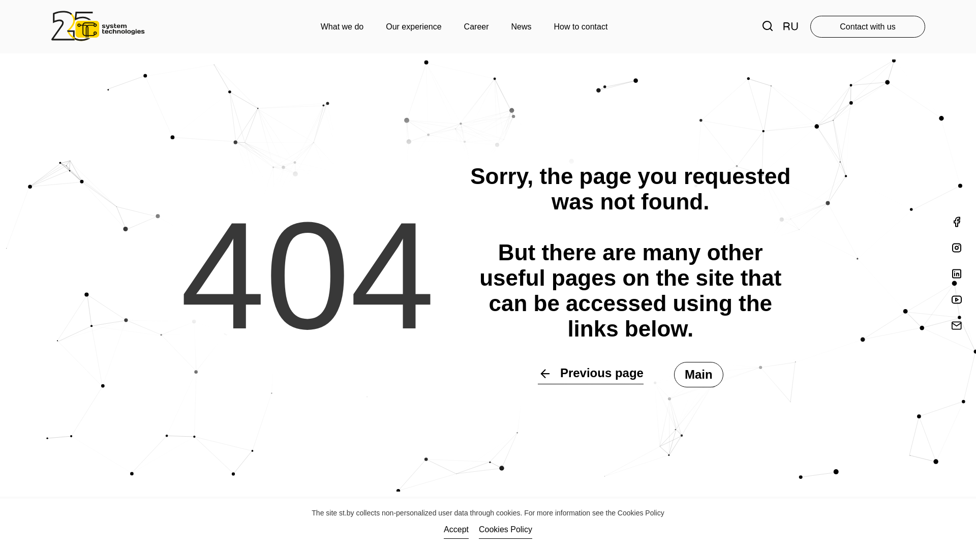 This screenshot has height=549, width=976. Describe the element at coordinates (414, 26) in the screenshot. I see `Our experience` at that location.